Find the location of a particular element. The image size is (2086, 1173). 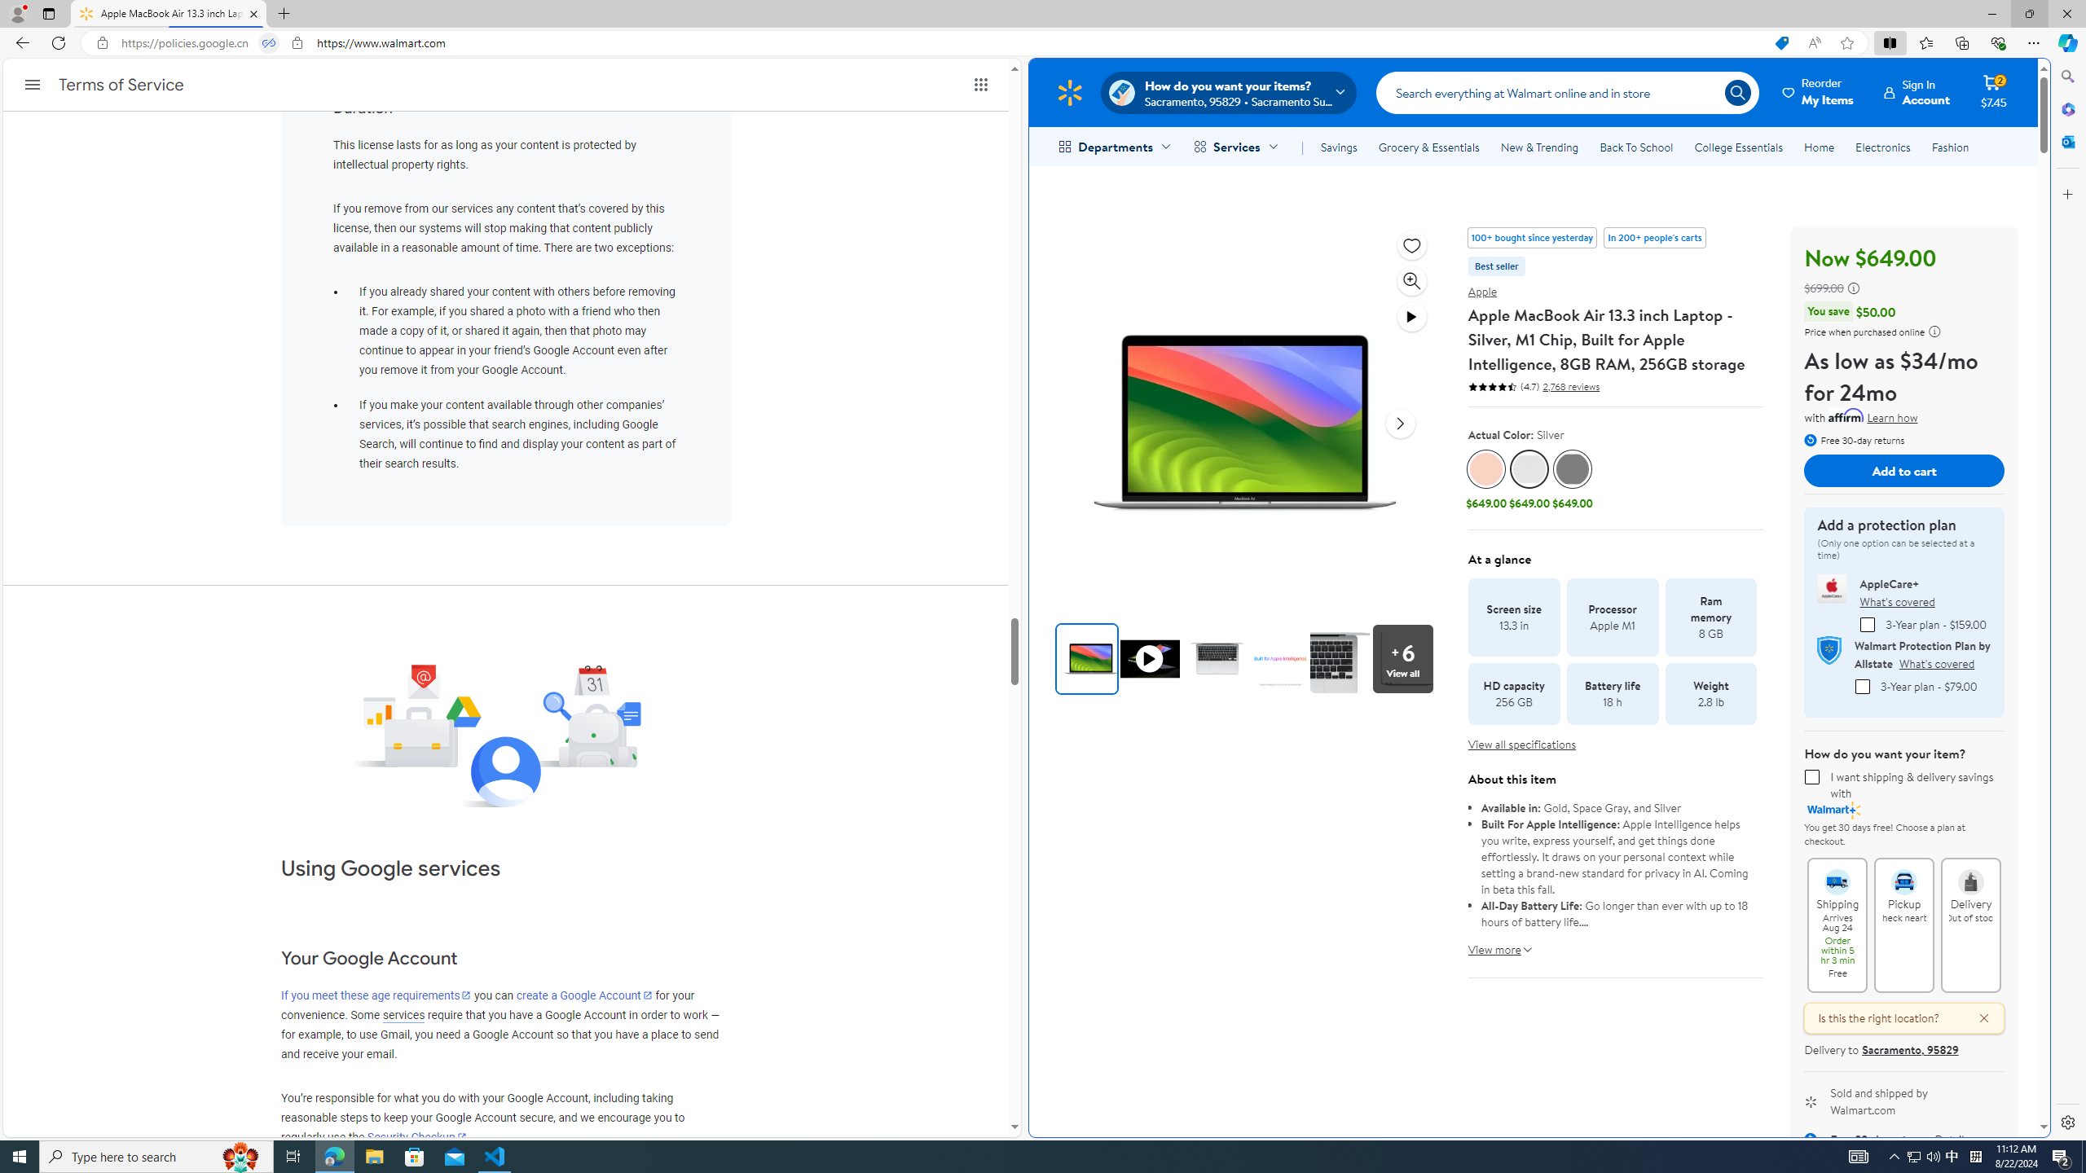

View video is located at coordinates (1412, 317).